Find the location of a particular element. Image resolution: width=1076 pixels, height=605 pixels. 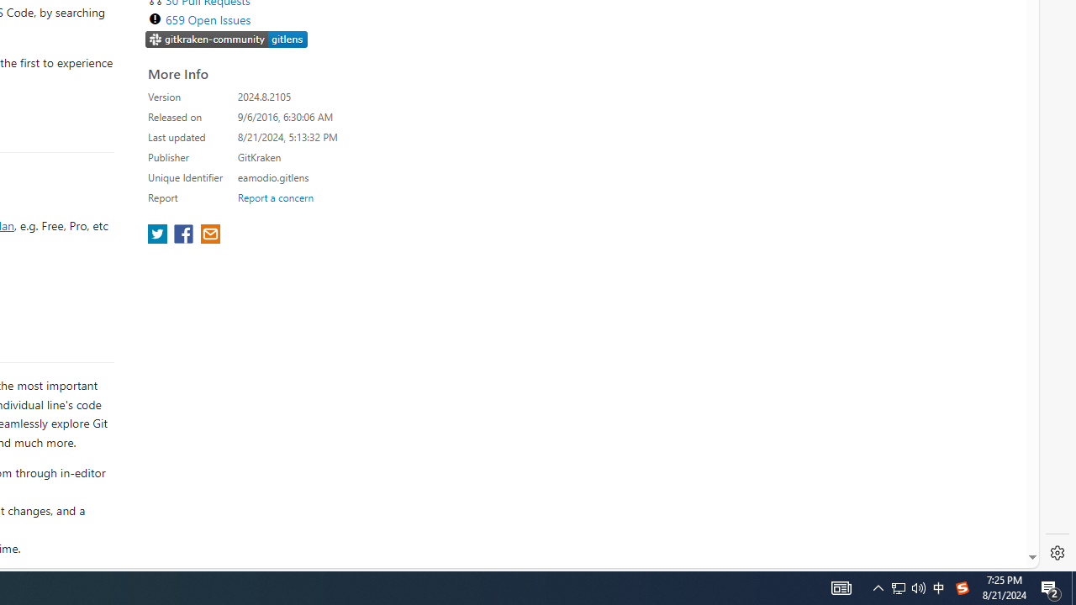

share extension on facebook is located at coordinates (185, 235).